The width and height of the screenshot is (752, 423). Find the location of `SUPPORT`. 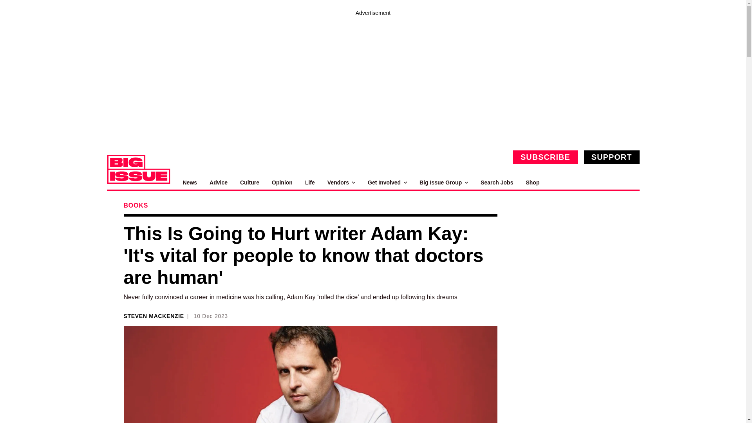

SUPPORT is located at coordinates (612, 157).